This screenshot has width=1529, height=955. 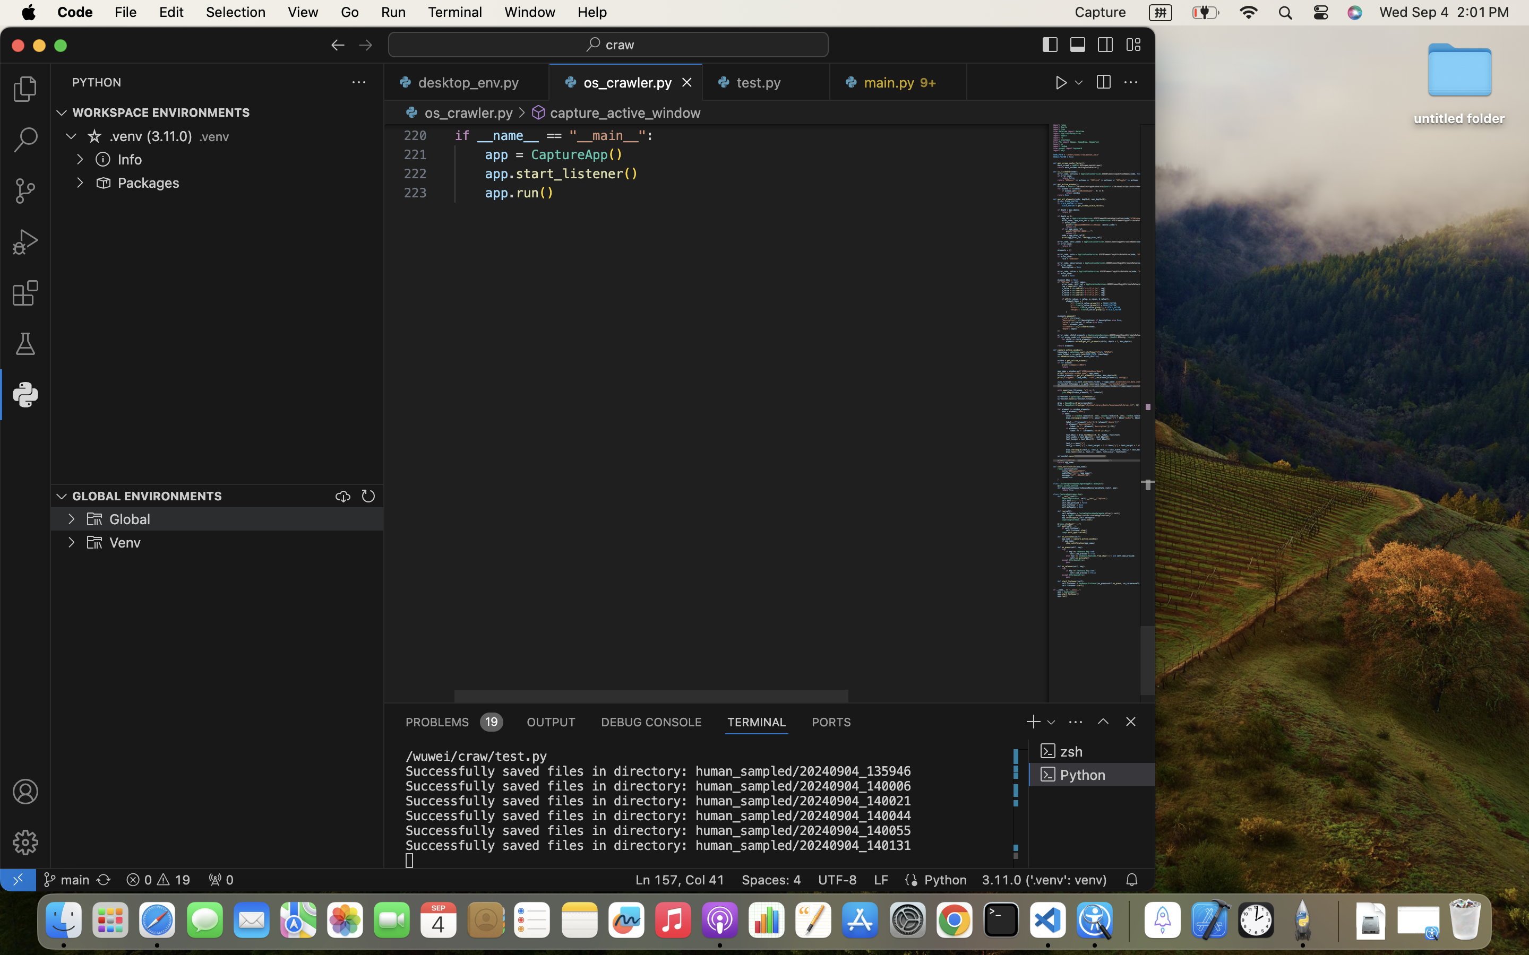 What do you see at coordinates (1050, 45) in the screenshot?
I see `` at bounding box center [1050, 45].